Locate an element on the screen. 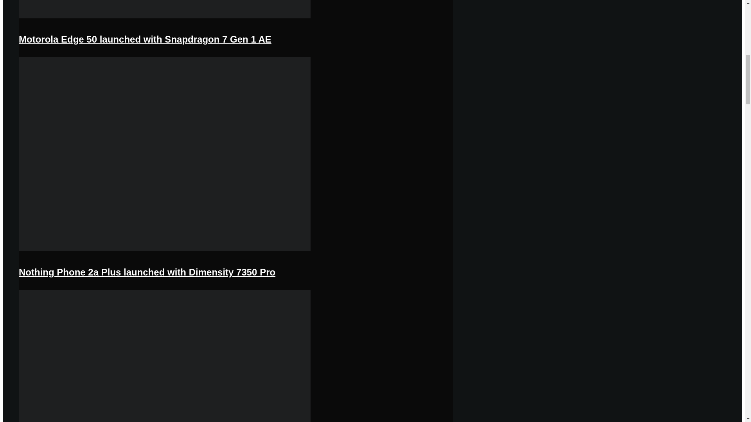 The height and width of the screenshot is (422, 751). Nothing Phone 2a Plus launched with Dimensity 7350 Pro is located at coordinates (147, 272).